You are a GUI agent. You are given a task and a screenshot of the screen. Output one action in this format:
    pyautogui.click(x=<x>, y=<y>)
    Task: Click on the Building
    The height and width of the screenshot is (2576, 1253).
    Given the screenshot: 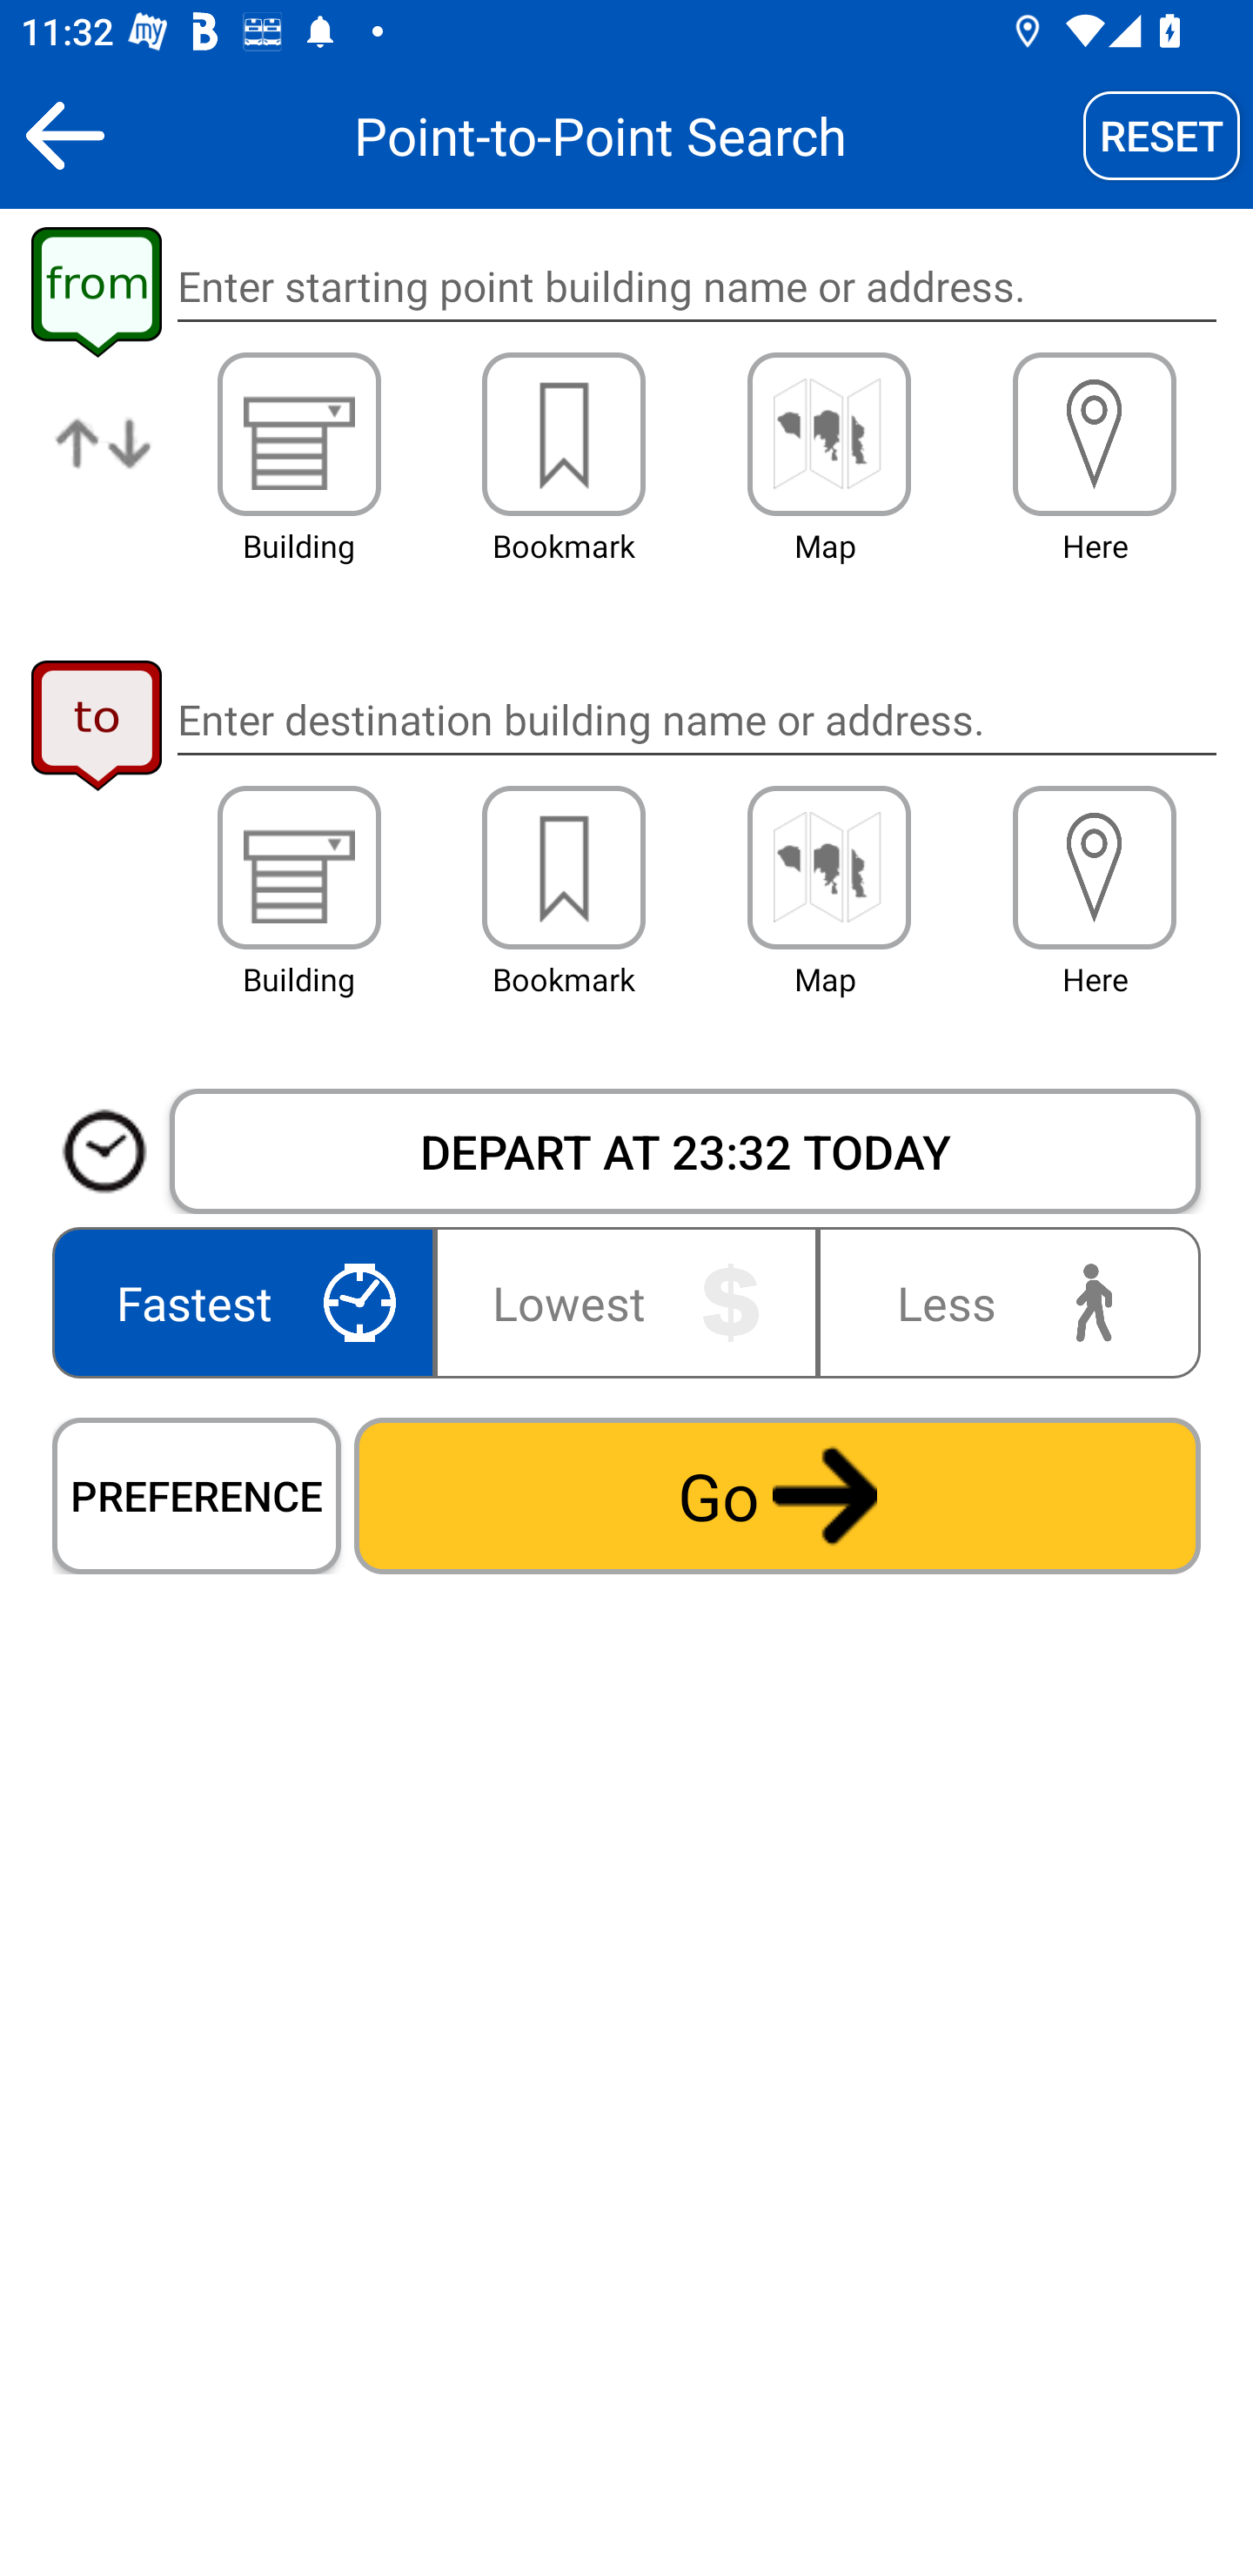 What is the action you would take?
    pyautogui.click(x=299, y=868)
    